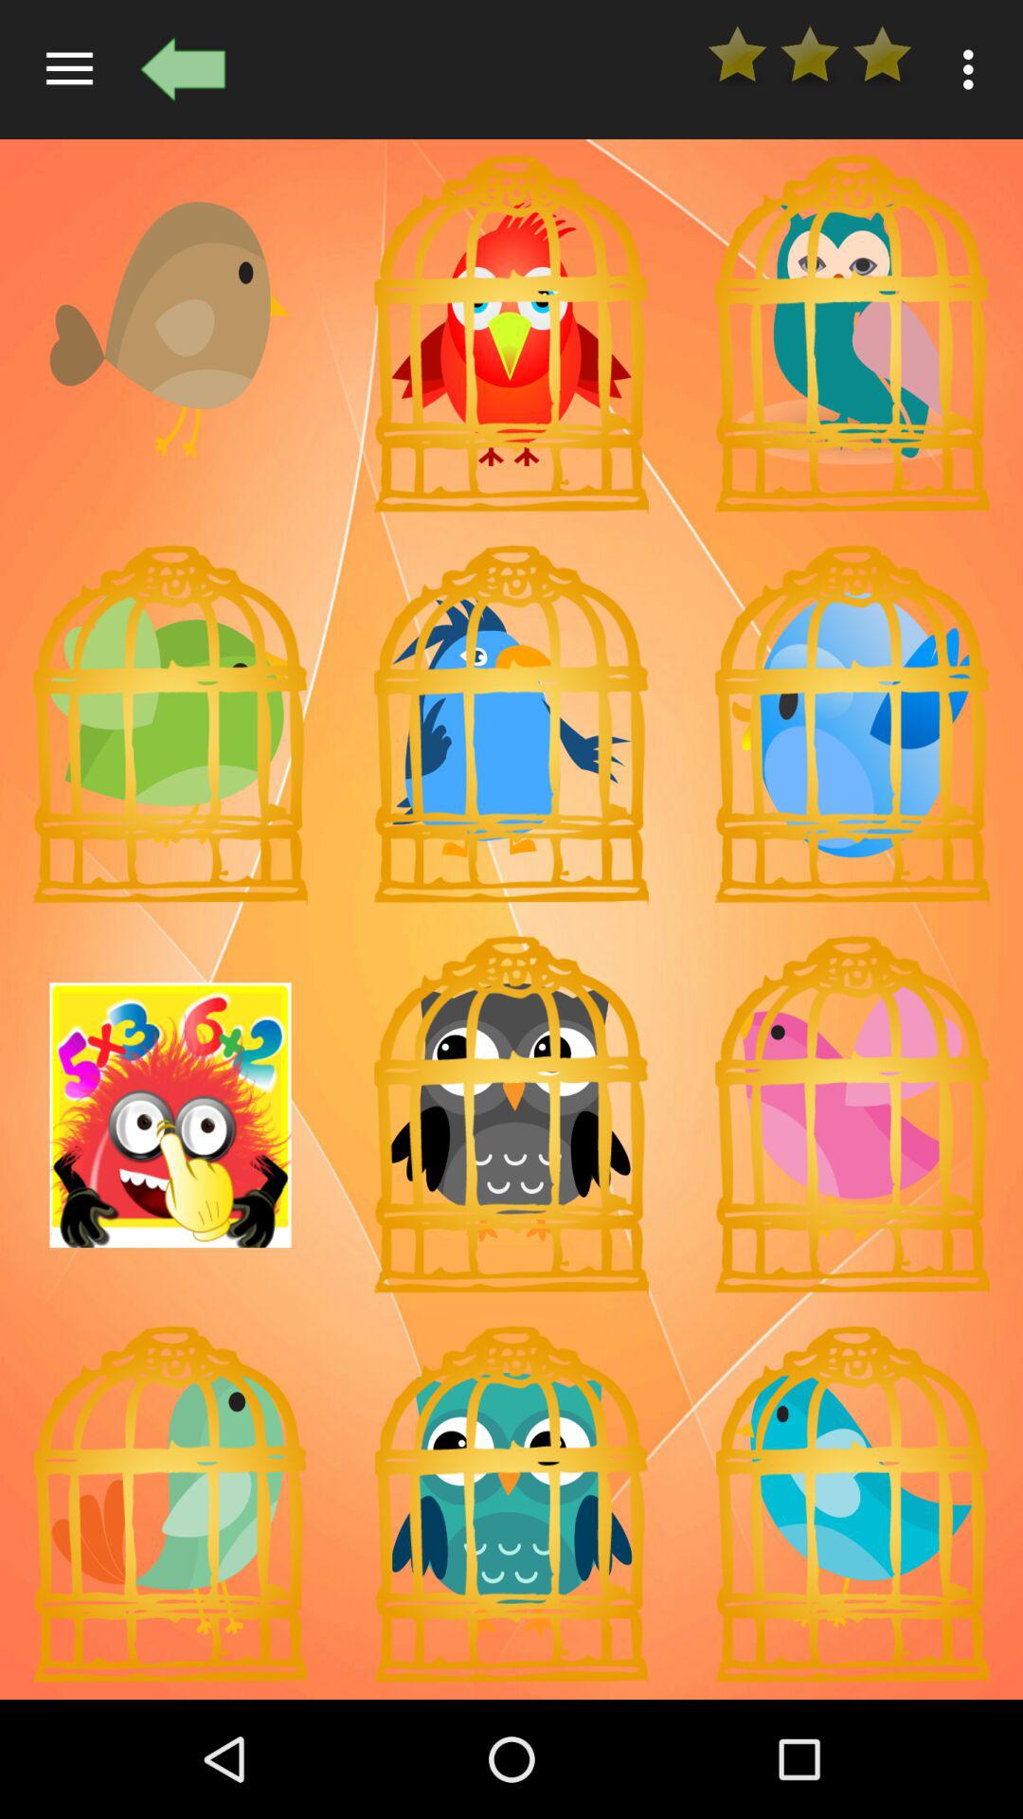 This screenshot has width=1023, height=1819. What do you see at coordinates (852, 333) in the screenshot?
I see `click to select bird` at bounding box center [852, 333].